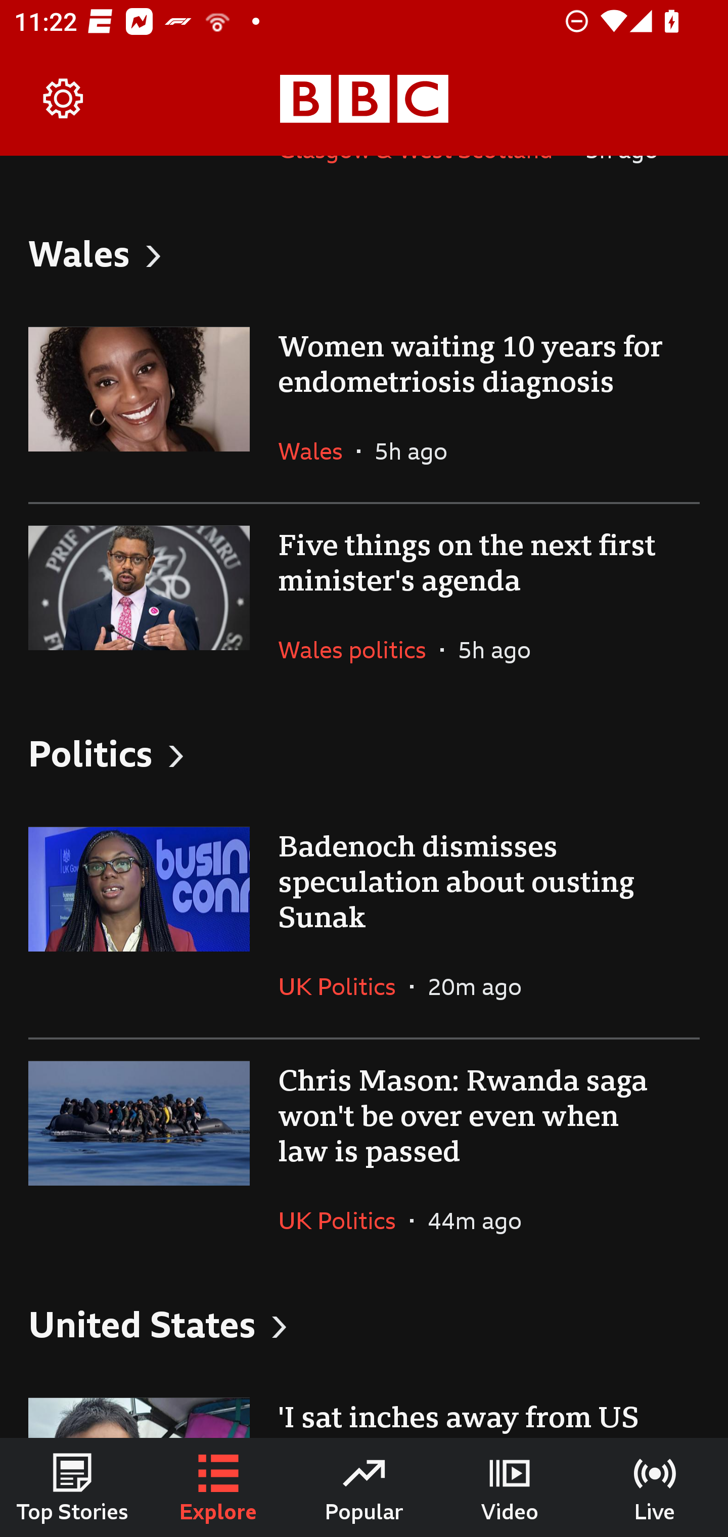 This screenshot has height=1537, width=728. I want to click on Settings, so click(64, 99).